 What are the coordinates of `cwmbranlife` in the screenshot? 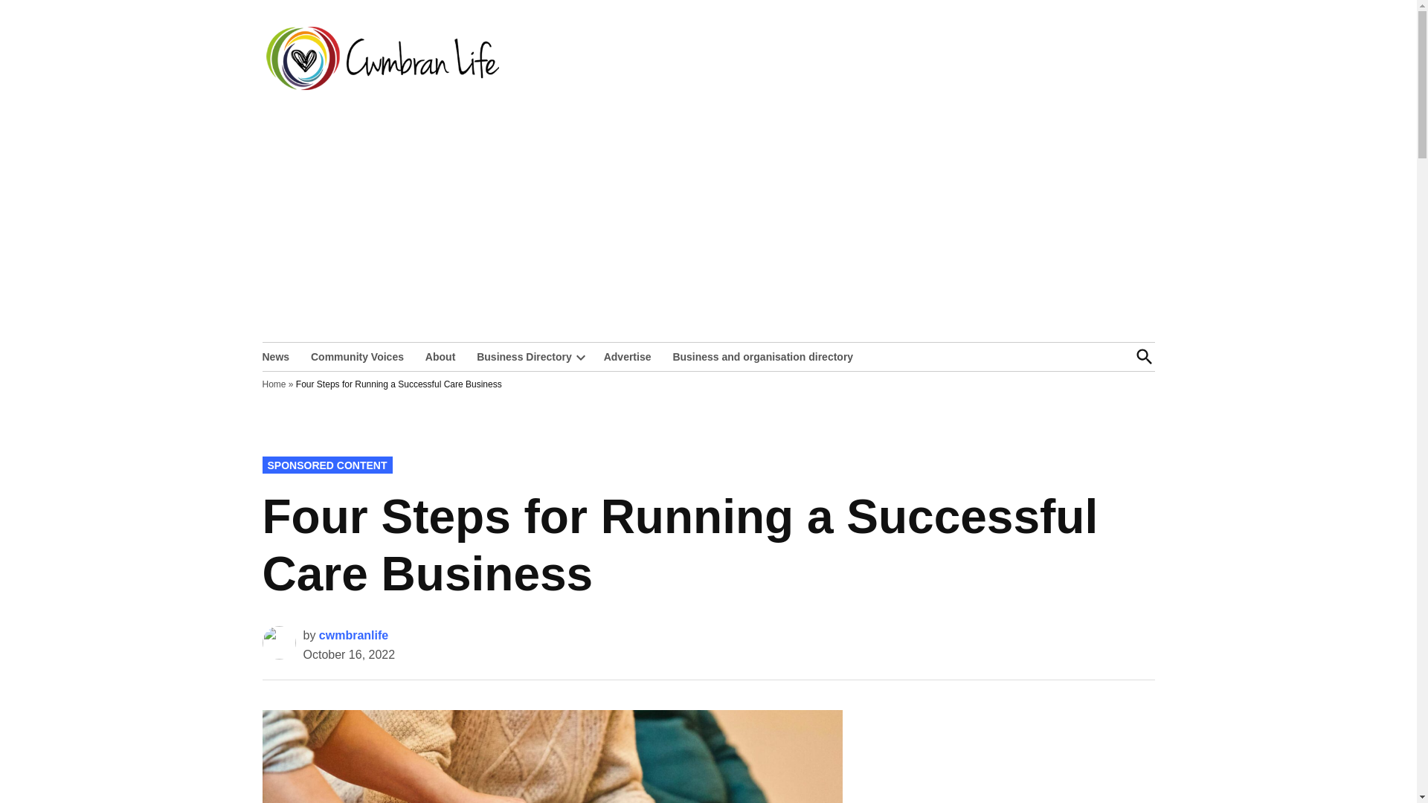 It's located at (353, 635).